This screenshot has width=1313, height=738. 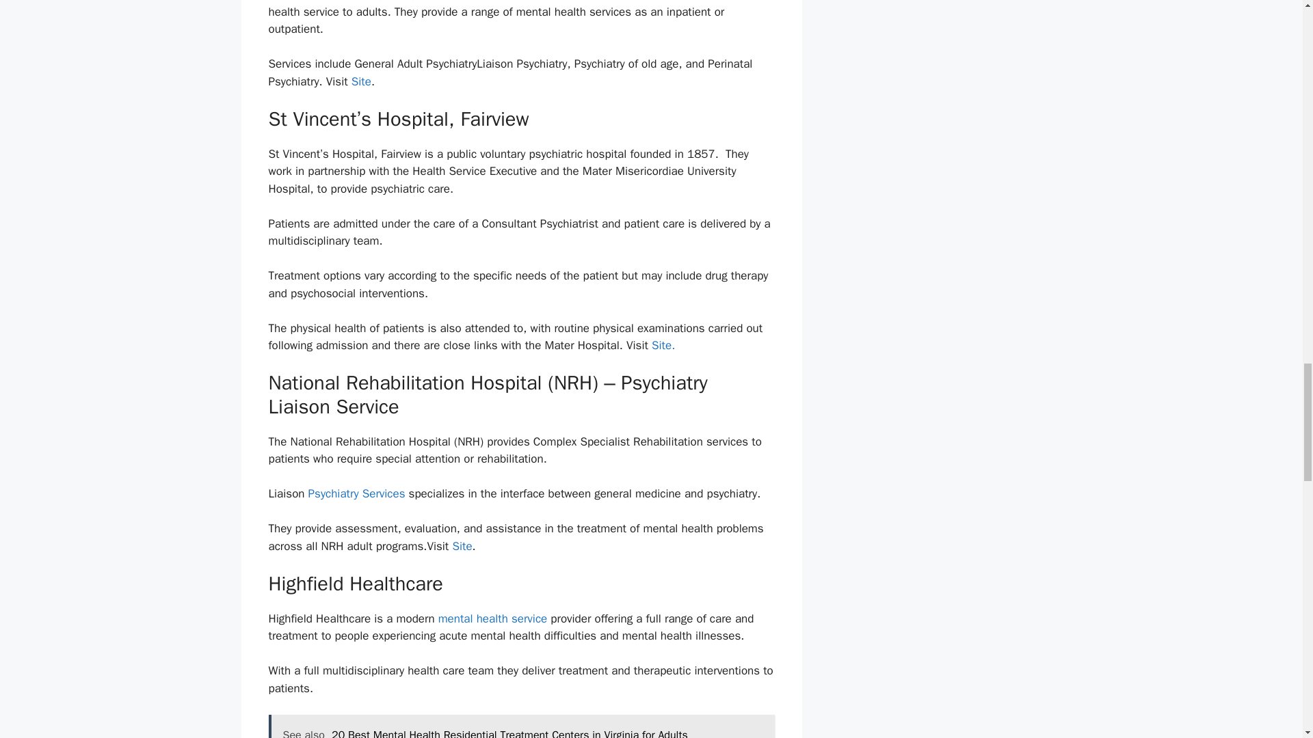 What do you see at coordinates (358, 493) in the screenshot?
I see `Psychiatry Services` at bounding box center [358, 493].